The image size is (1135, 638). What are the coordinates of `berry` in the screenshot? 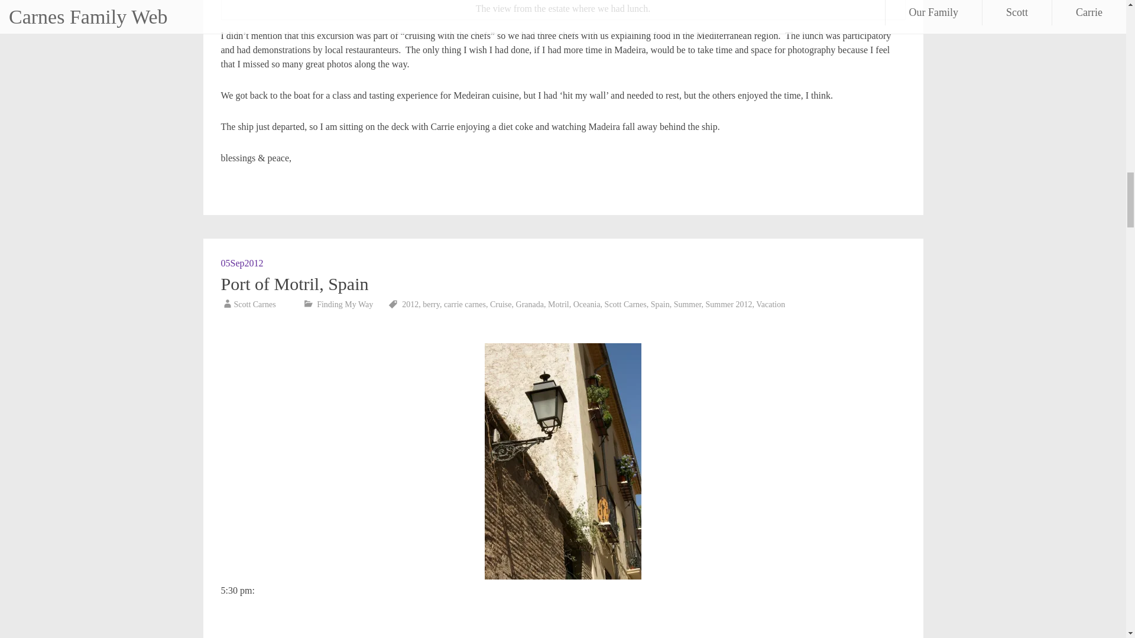 It's located at (431, 304).